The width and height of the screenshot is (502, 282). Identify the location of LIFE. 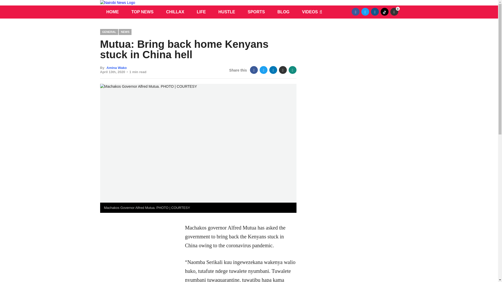
(201, 12).